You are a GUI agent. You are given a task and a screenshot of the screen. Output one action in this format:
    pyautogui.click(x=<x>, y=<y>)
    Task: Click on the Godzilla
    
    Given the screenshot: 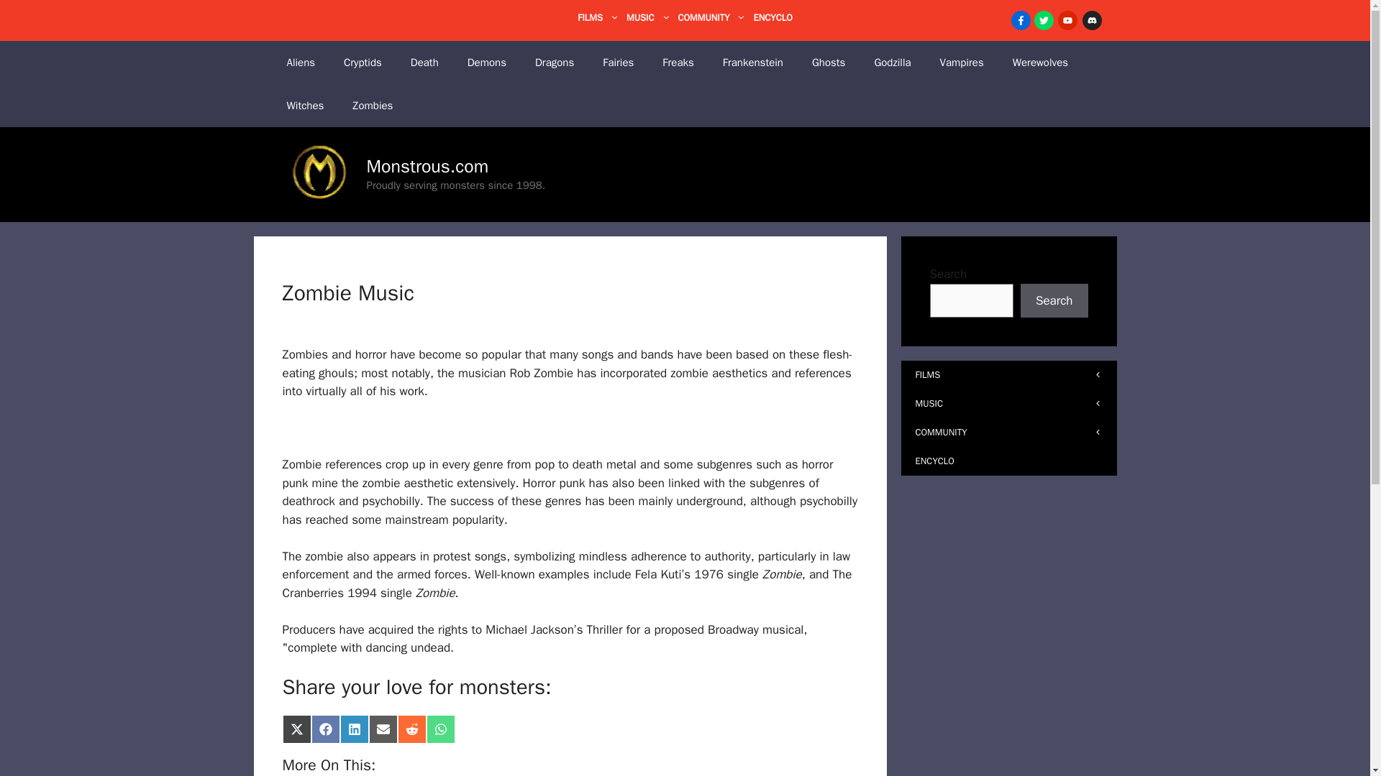 What is the action you would take?
    pyautogui.click(x=892, y=62)
    